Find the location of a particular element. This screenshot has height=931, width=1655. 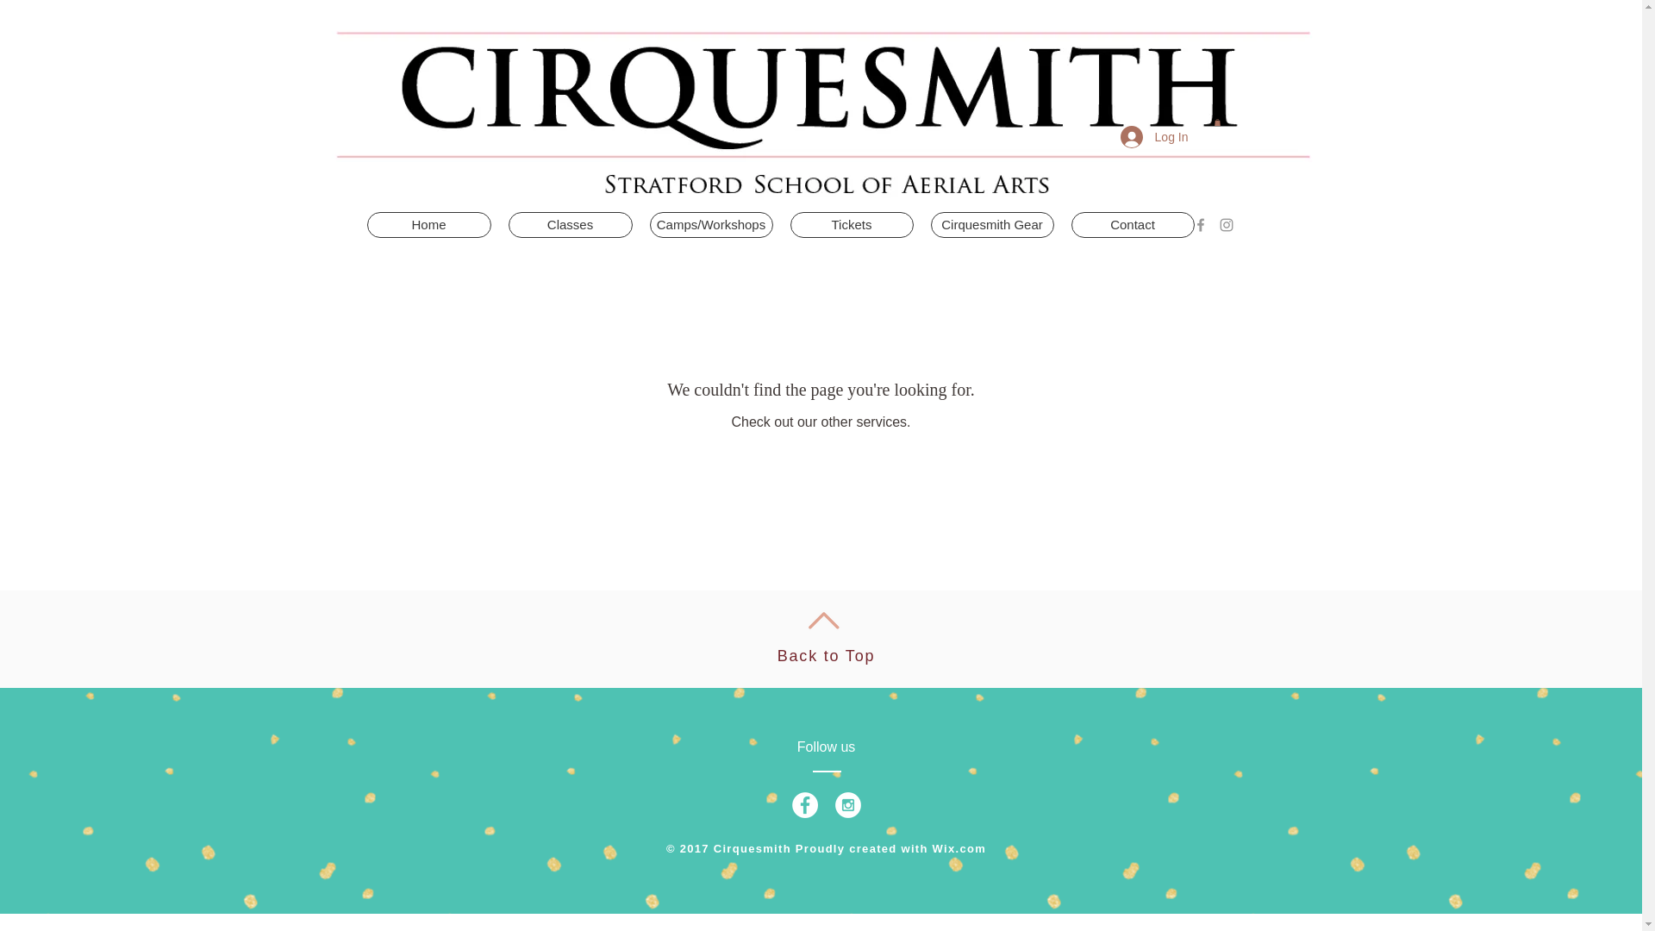

Log In is located at coordinates (1155, 137).